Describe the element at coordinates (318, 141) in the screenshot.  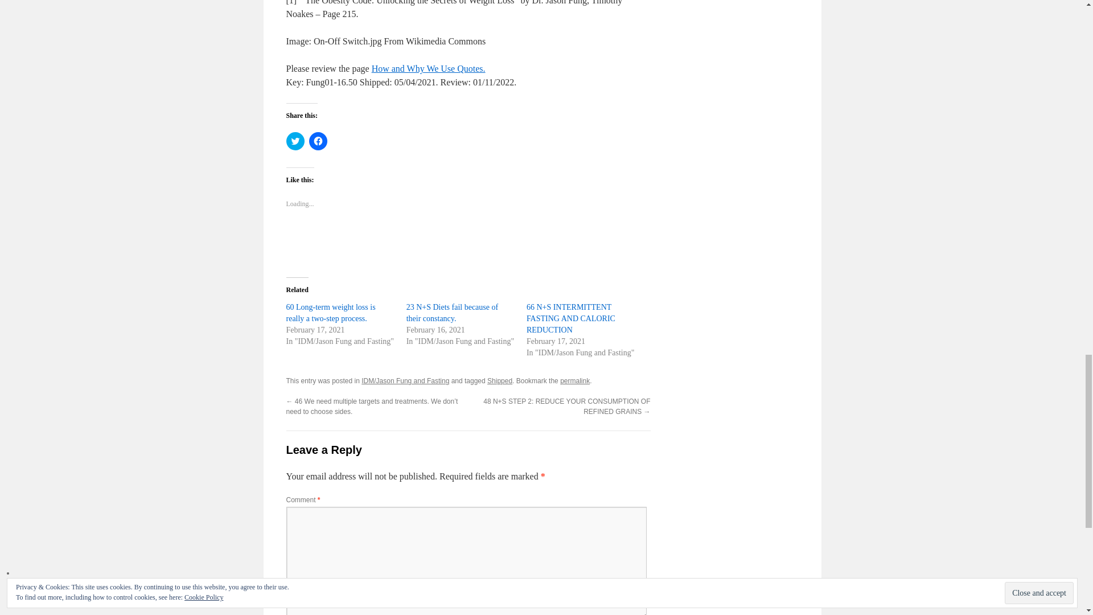
I see `Click to share on Facebook` at that location.